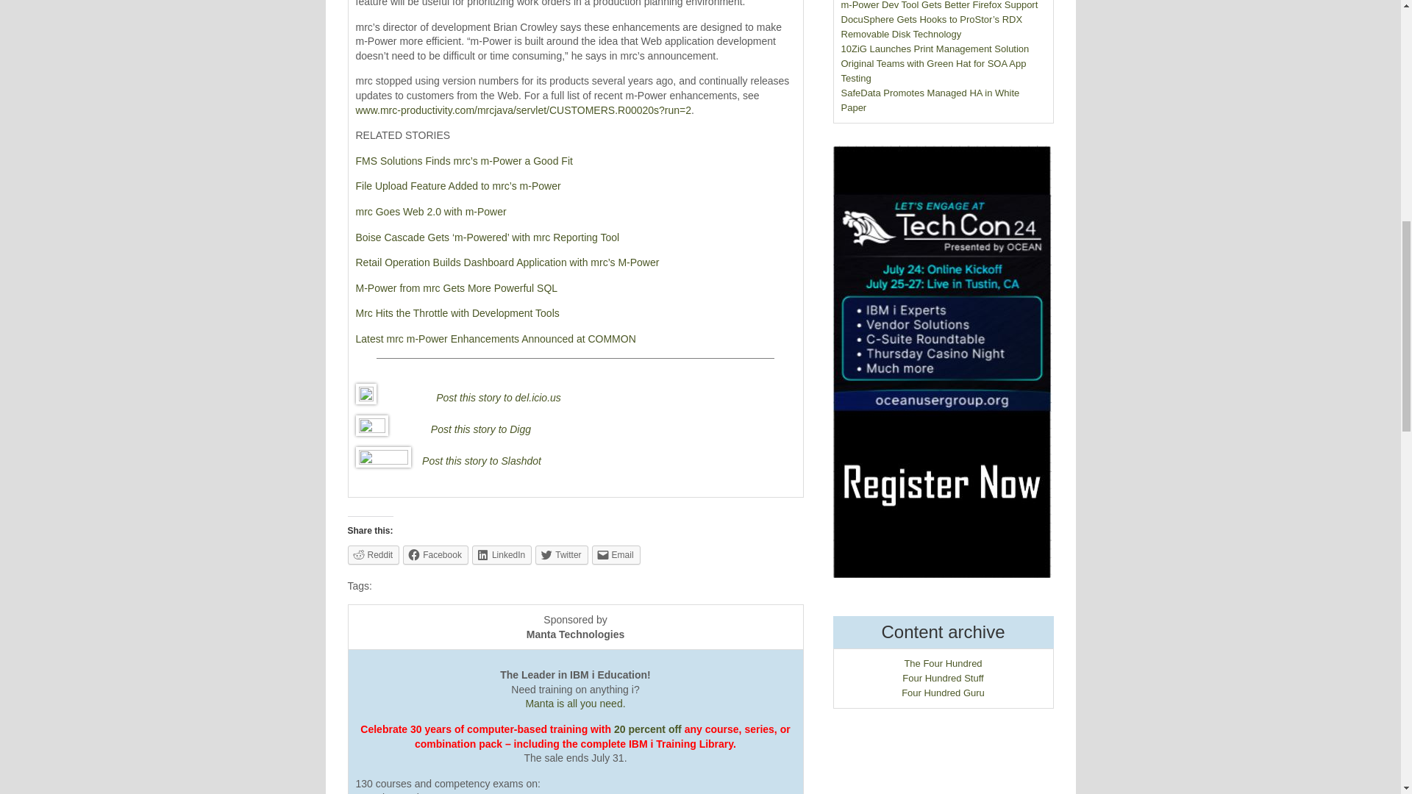  I want to click on Click to share on Facebook, so click(435, 554).